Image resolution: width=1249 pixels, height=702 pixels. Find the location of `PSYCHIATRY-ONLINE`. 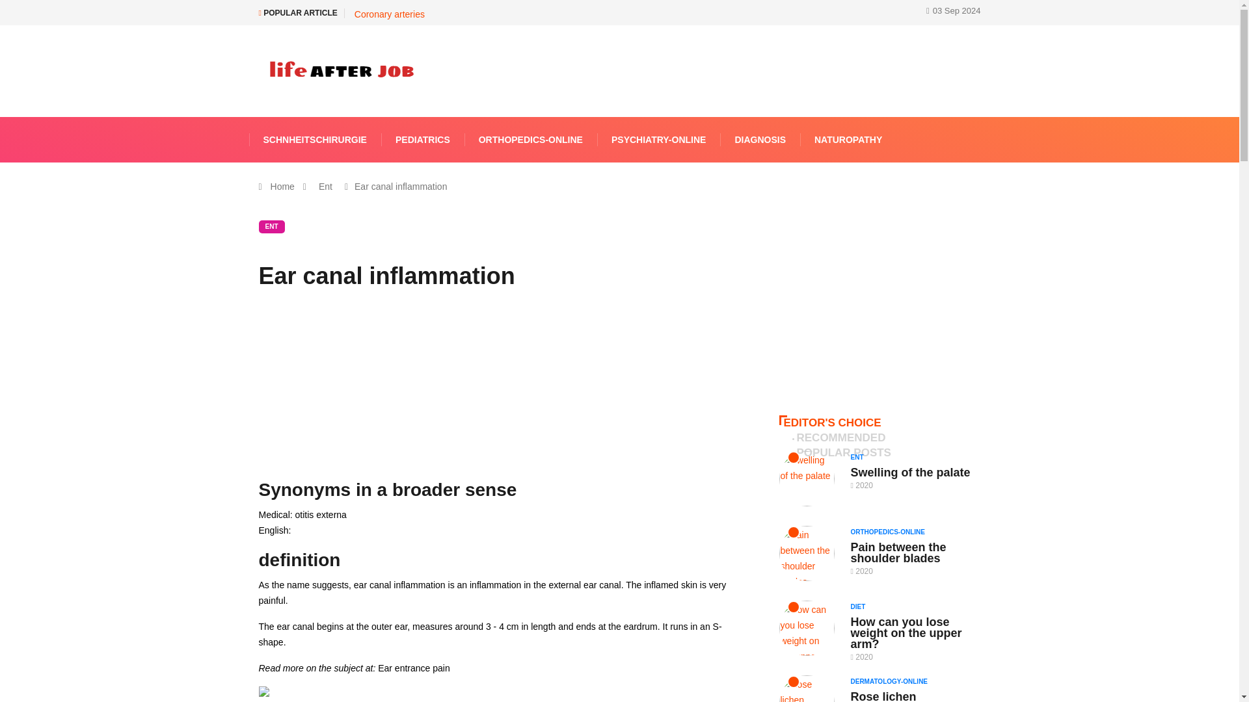

PSYCHIATRY-ONLINE is located at coordinates (658, 139).